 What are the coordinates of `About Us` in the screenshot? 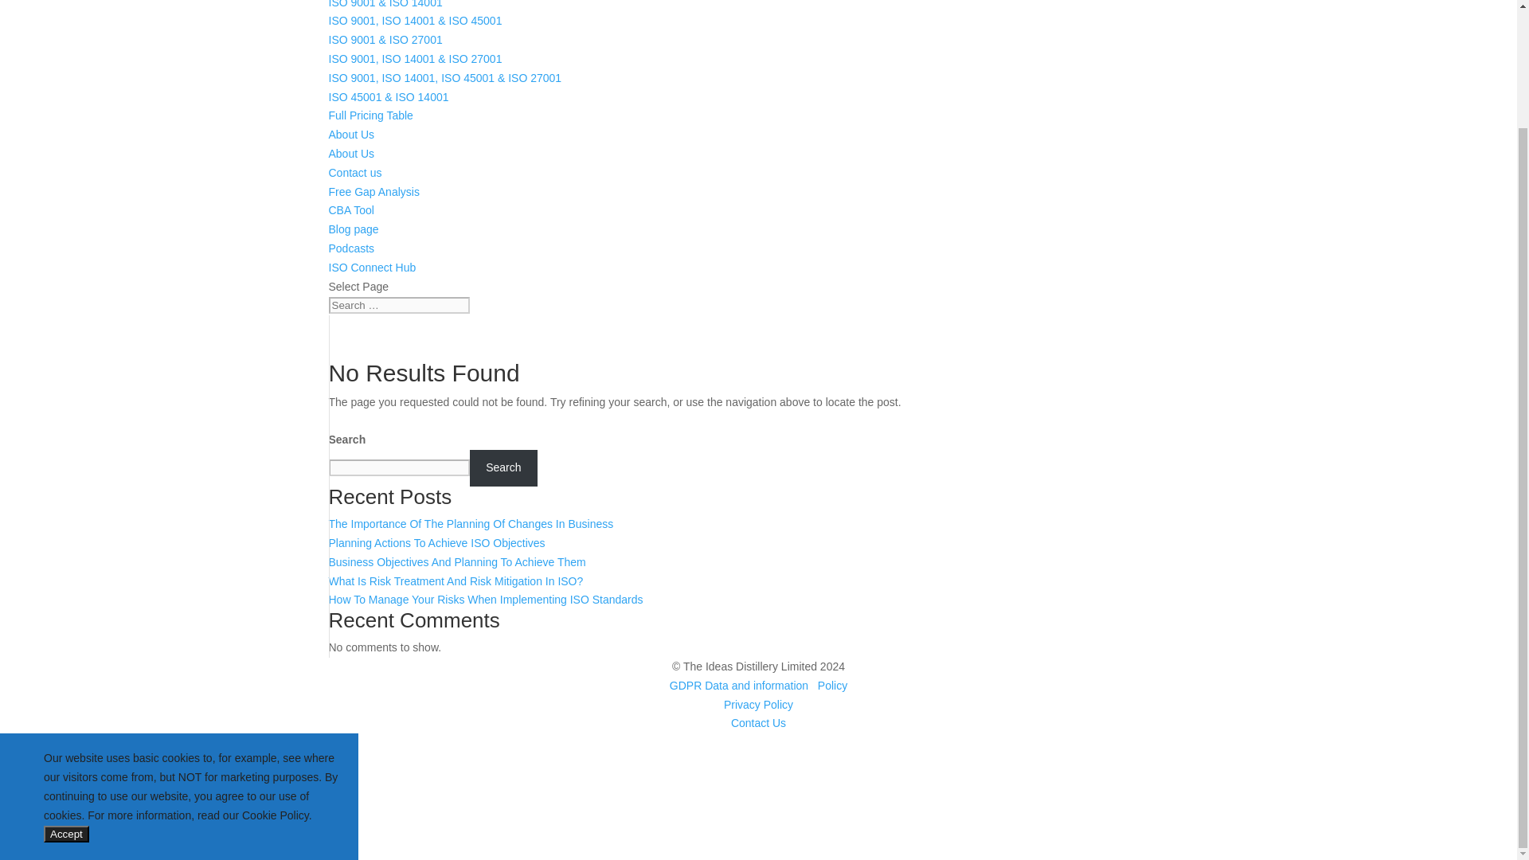 It's located at (351, 153).